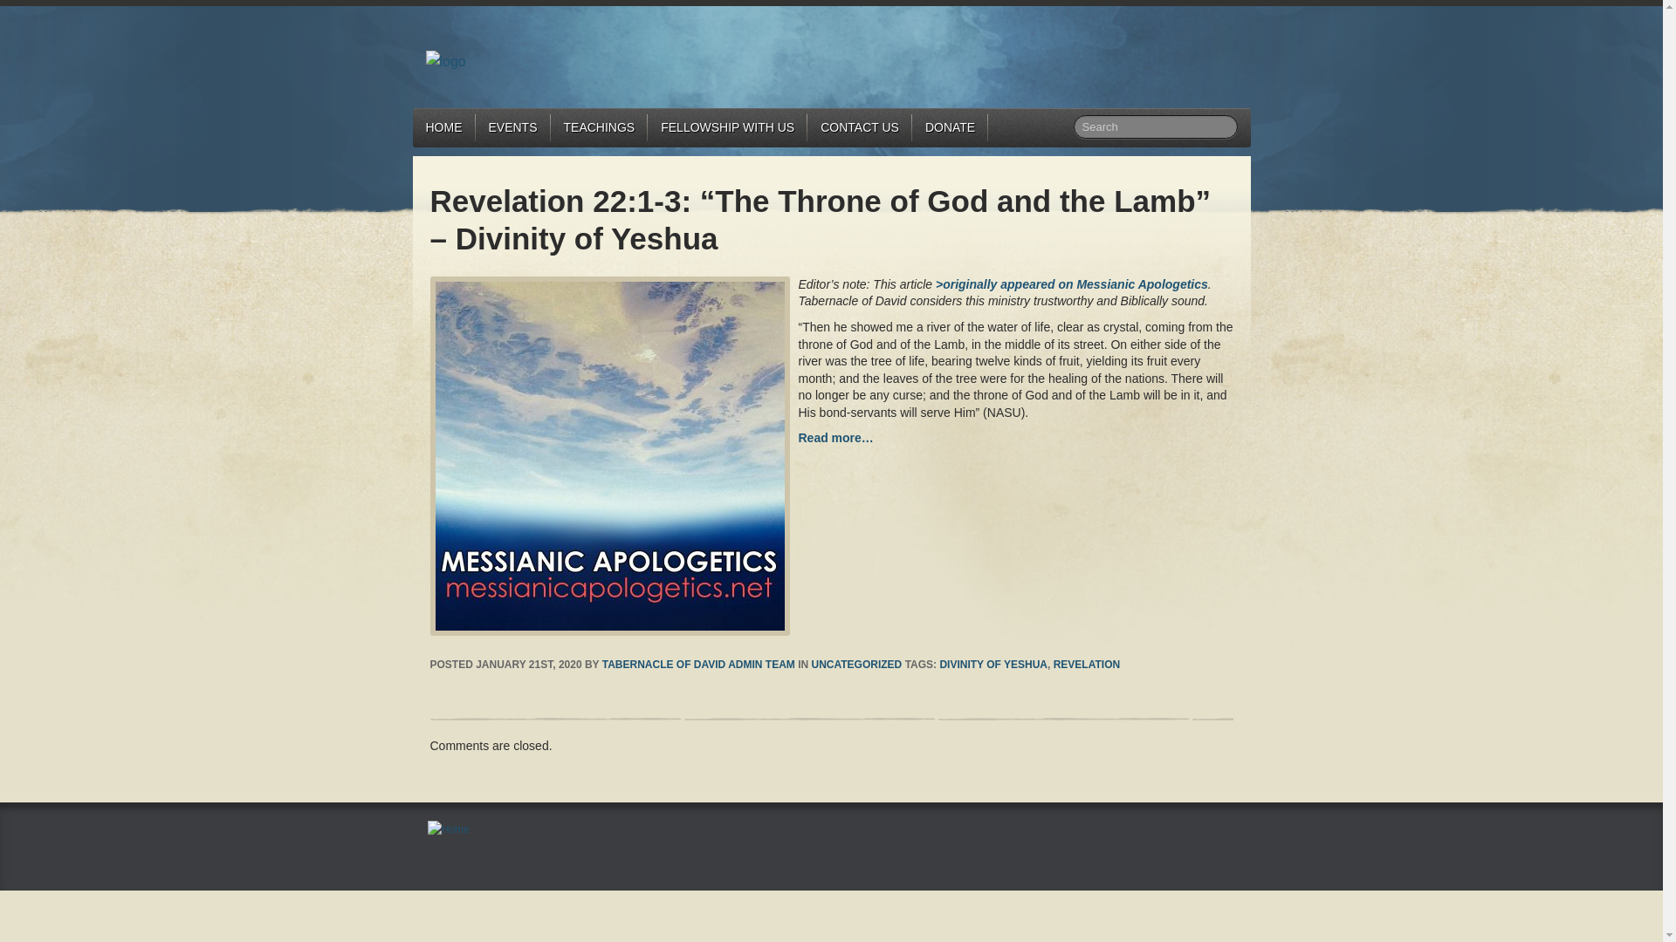 The height and width of the screenshot is (942, 1676). What do you see at coordinates (600, 127) in the screenshot?
I see `TEACHINGS` at bounding box center [600, 127].